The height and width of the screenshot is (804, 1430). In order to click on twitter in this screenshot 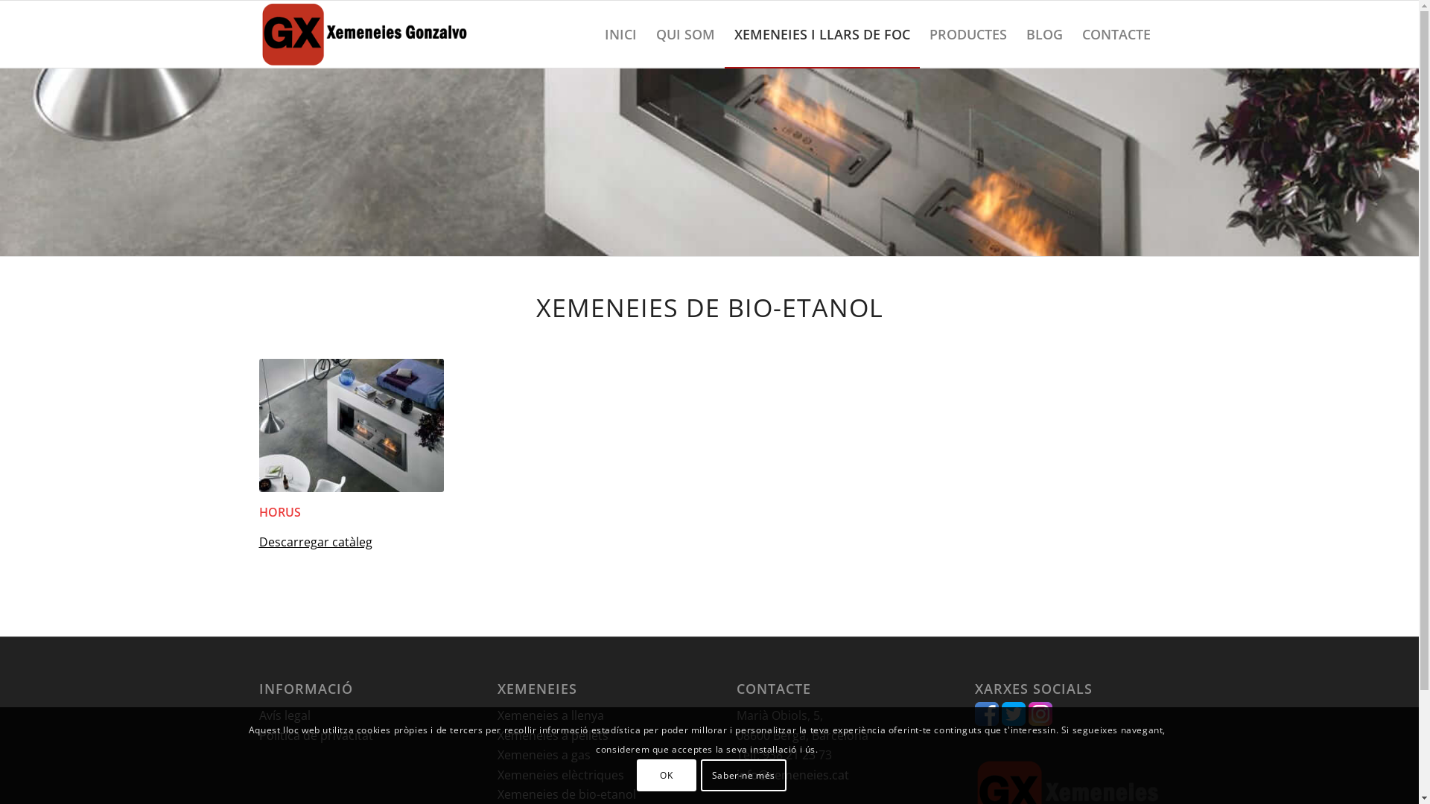, I will do `click(1014, 721)`.